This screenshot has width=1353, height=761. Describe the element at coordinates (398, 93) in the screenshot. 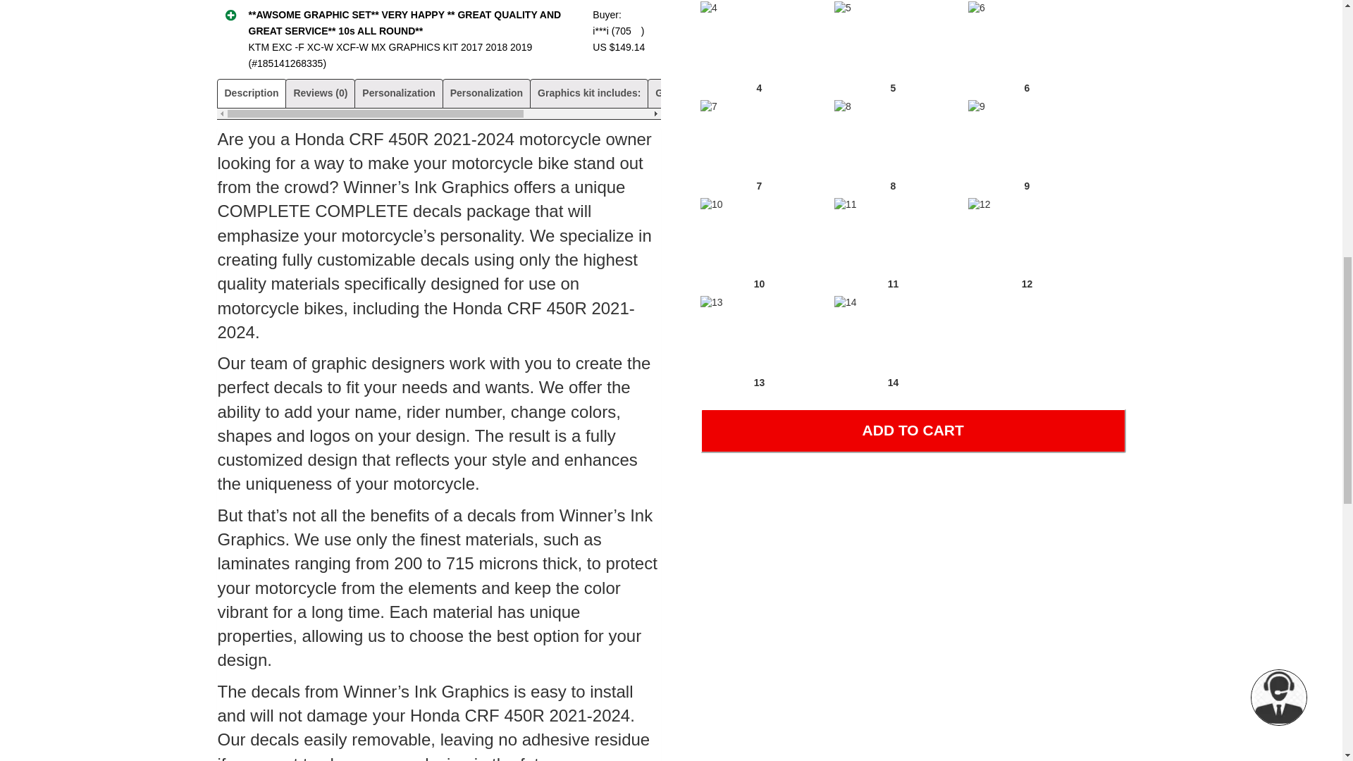

I see `Personalization` at that location.